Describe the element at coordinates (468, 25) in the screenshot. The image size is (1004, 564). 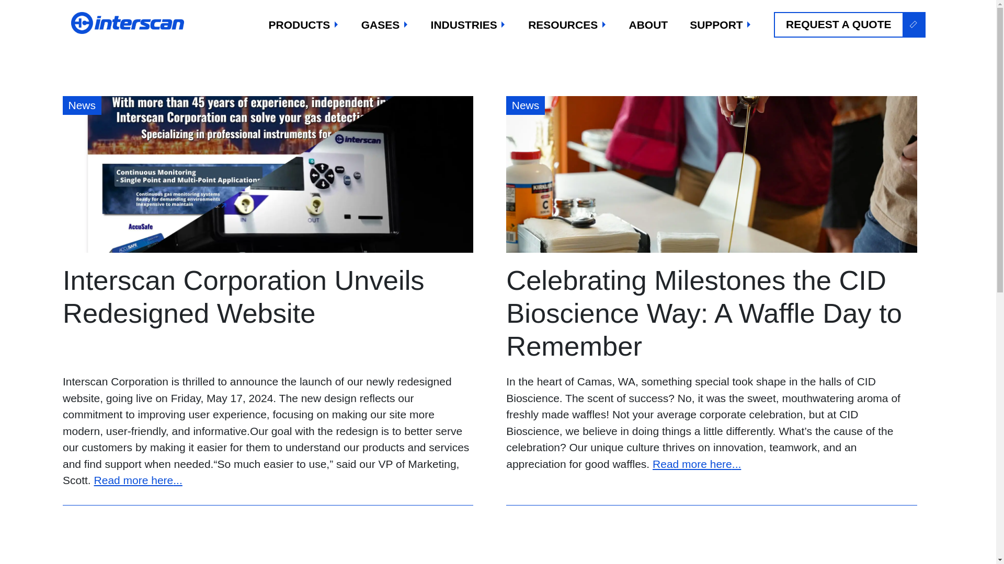
I see `INDUSTRIES` at that location.